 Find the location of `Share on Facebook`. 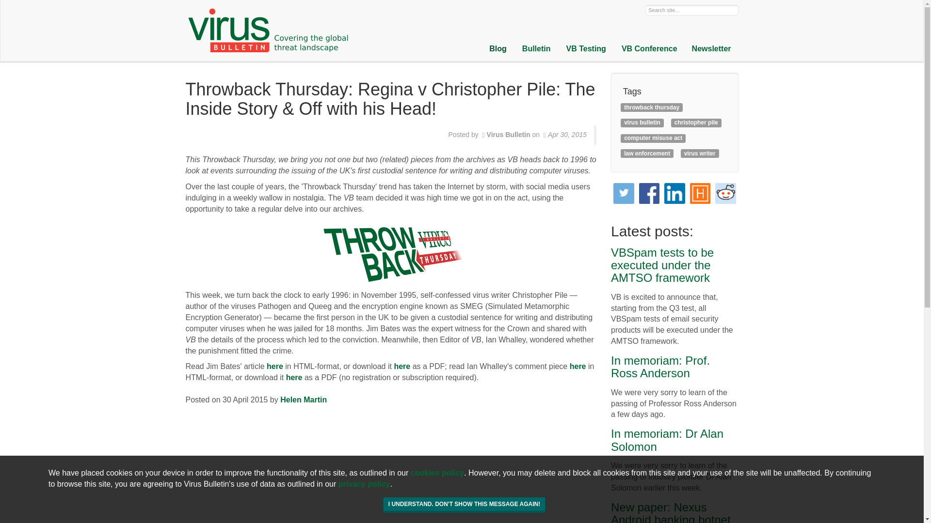

Share on Facebook is located at coordinates (649, 193).